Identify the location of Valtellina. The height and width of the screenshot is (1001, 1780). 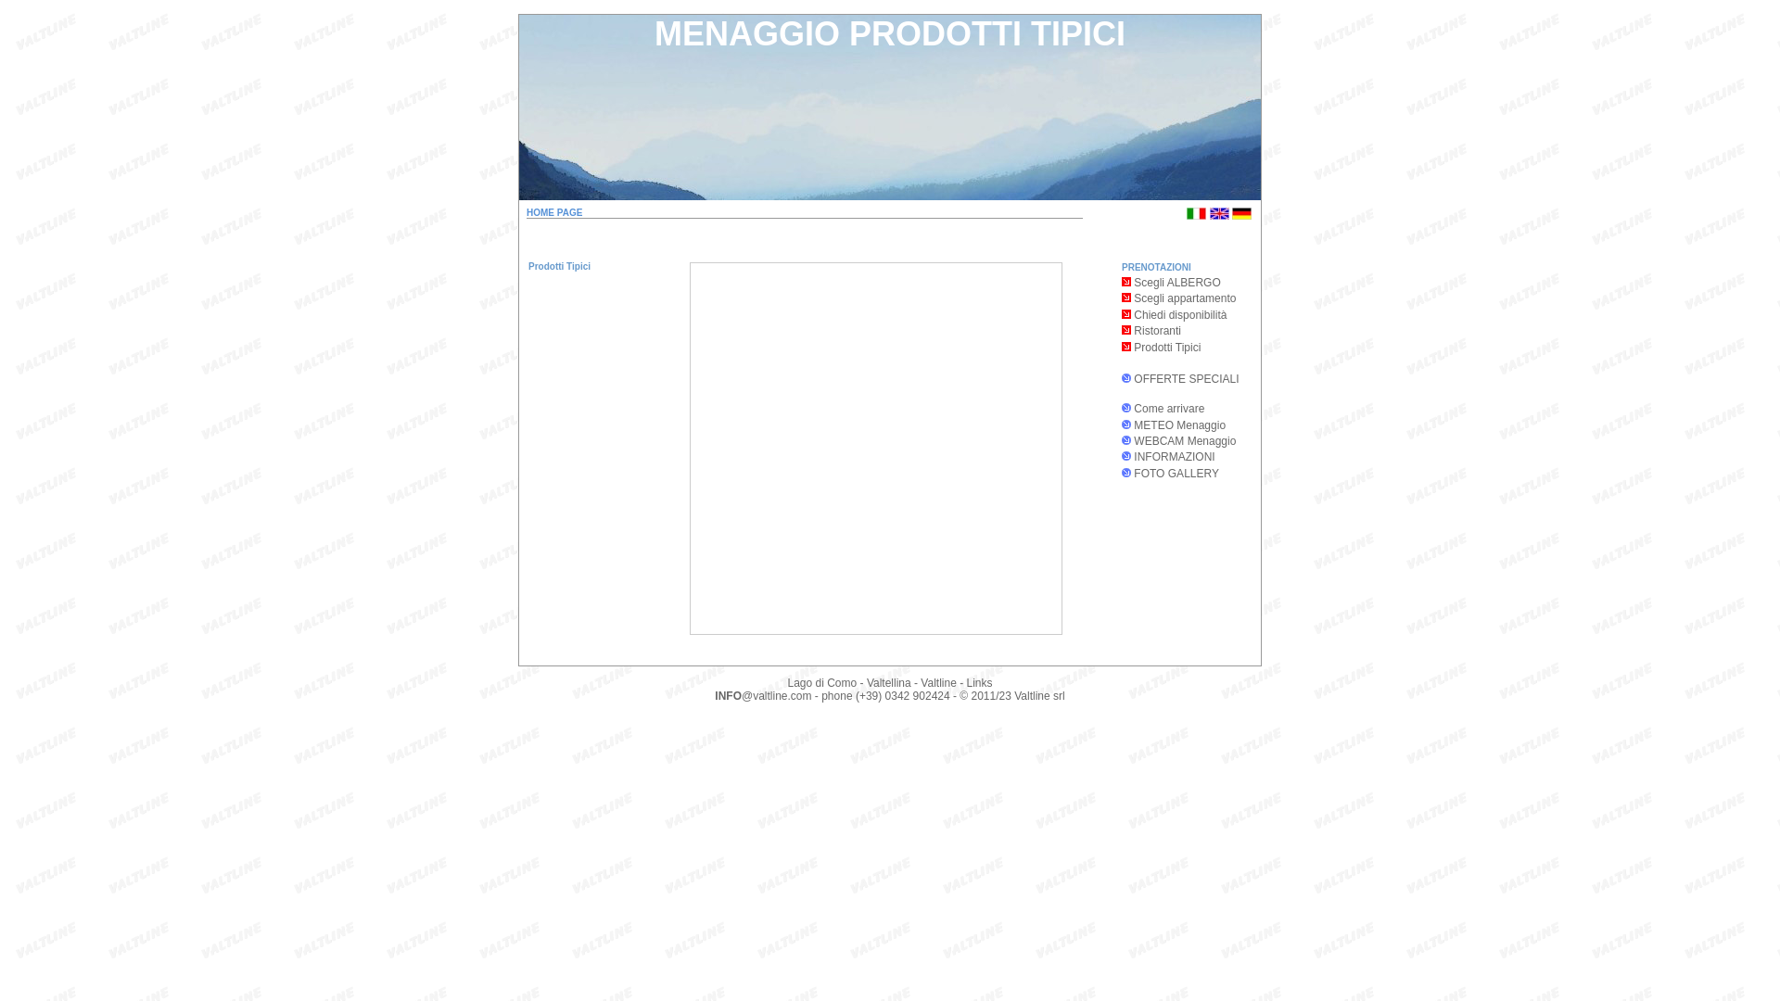
(889, 683).